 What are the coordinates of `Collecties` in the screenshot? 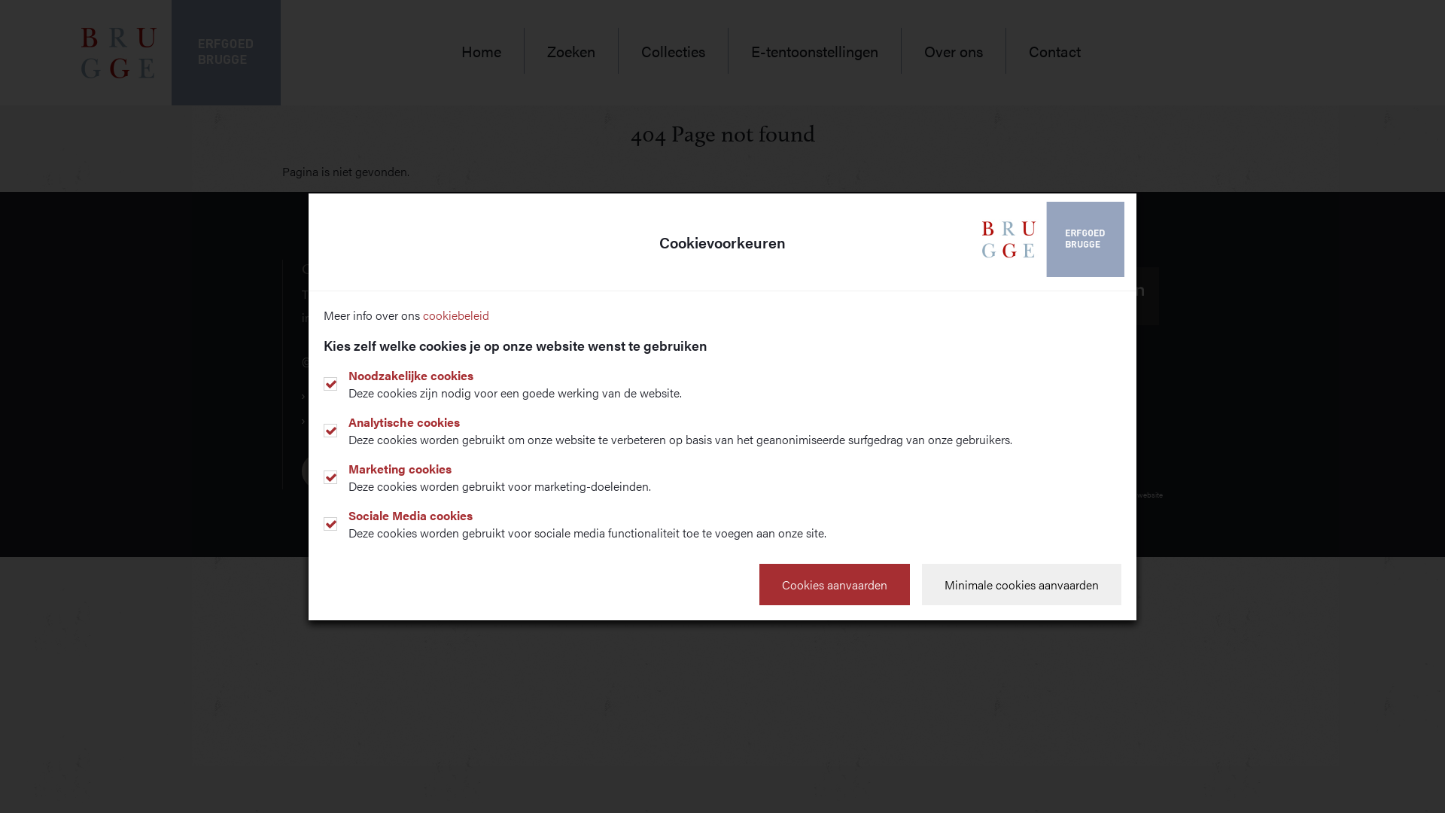 It's located at (674, 51).